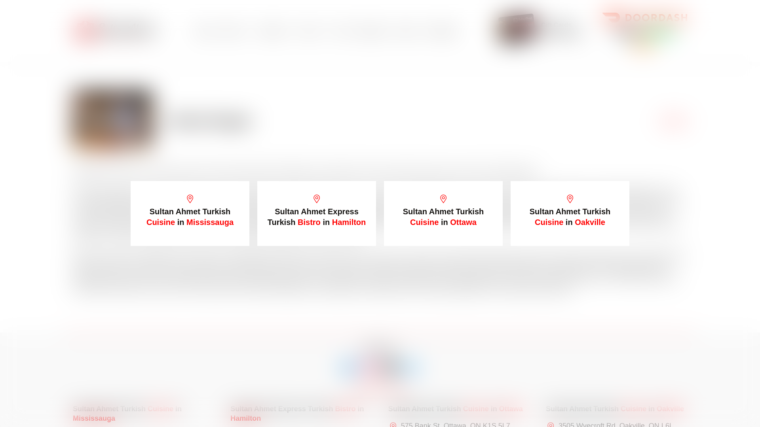 The width and height of the screenshot is (760, 427). What do you see at coordinates (406, 31) in the screenshot?
I see `Career` at bounding box center [406, 31].